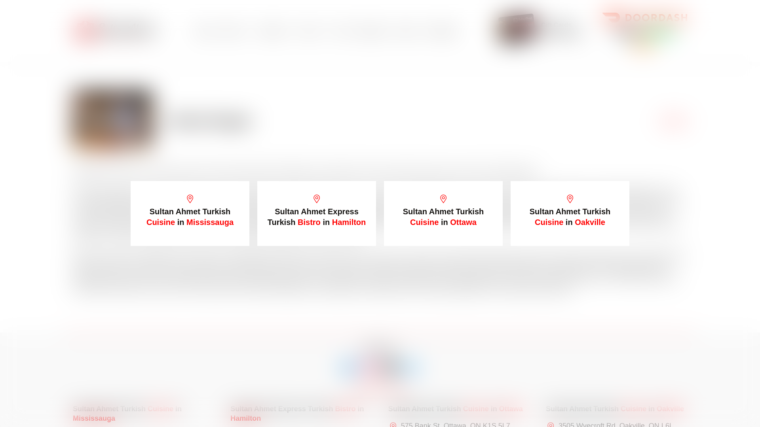 The width and height of the screenshot is (760, 427). What do you see at coordinates (406, 31) in the screenshot?
I see `Career` at bounding box center [406, 31].